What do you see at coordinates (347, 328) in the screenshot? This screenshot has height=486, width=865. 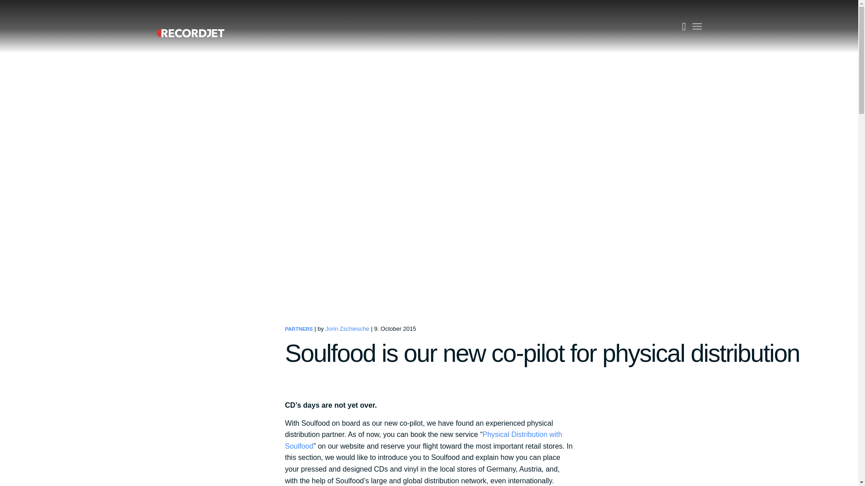 I see `Jorin Zschiesche` at bounding box center [347, 328].